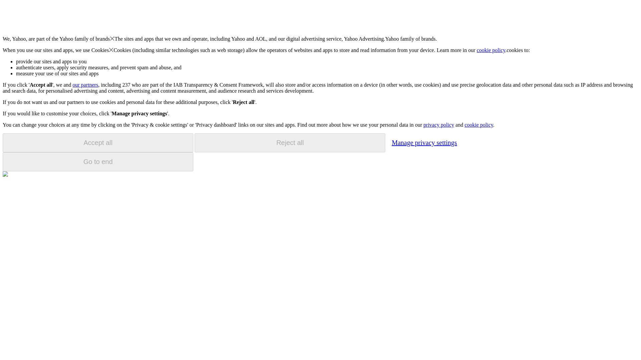  I want to click on cookie policy, so click(491, 50).